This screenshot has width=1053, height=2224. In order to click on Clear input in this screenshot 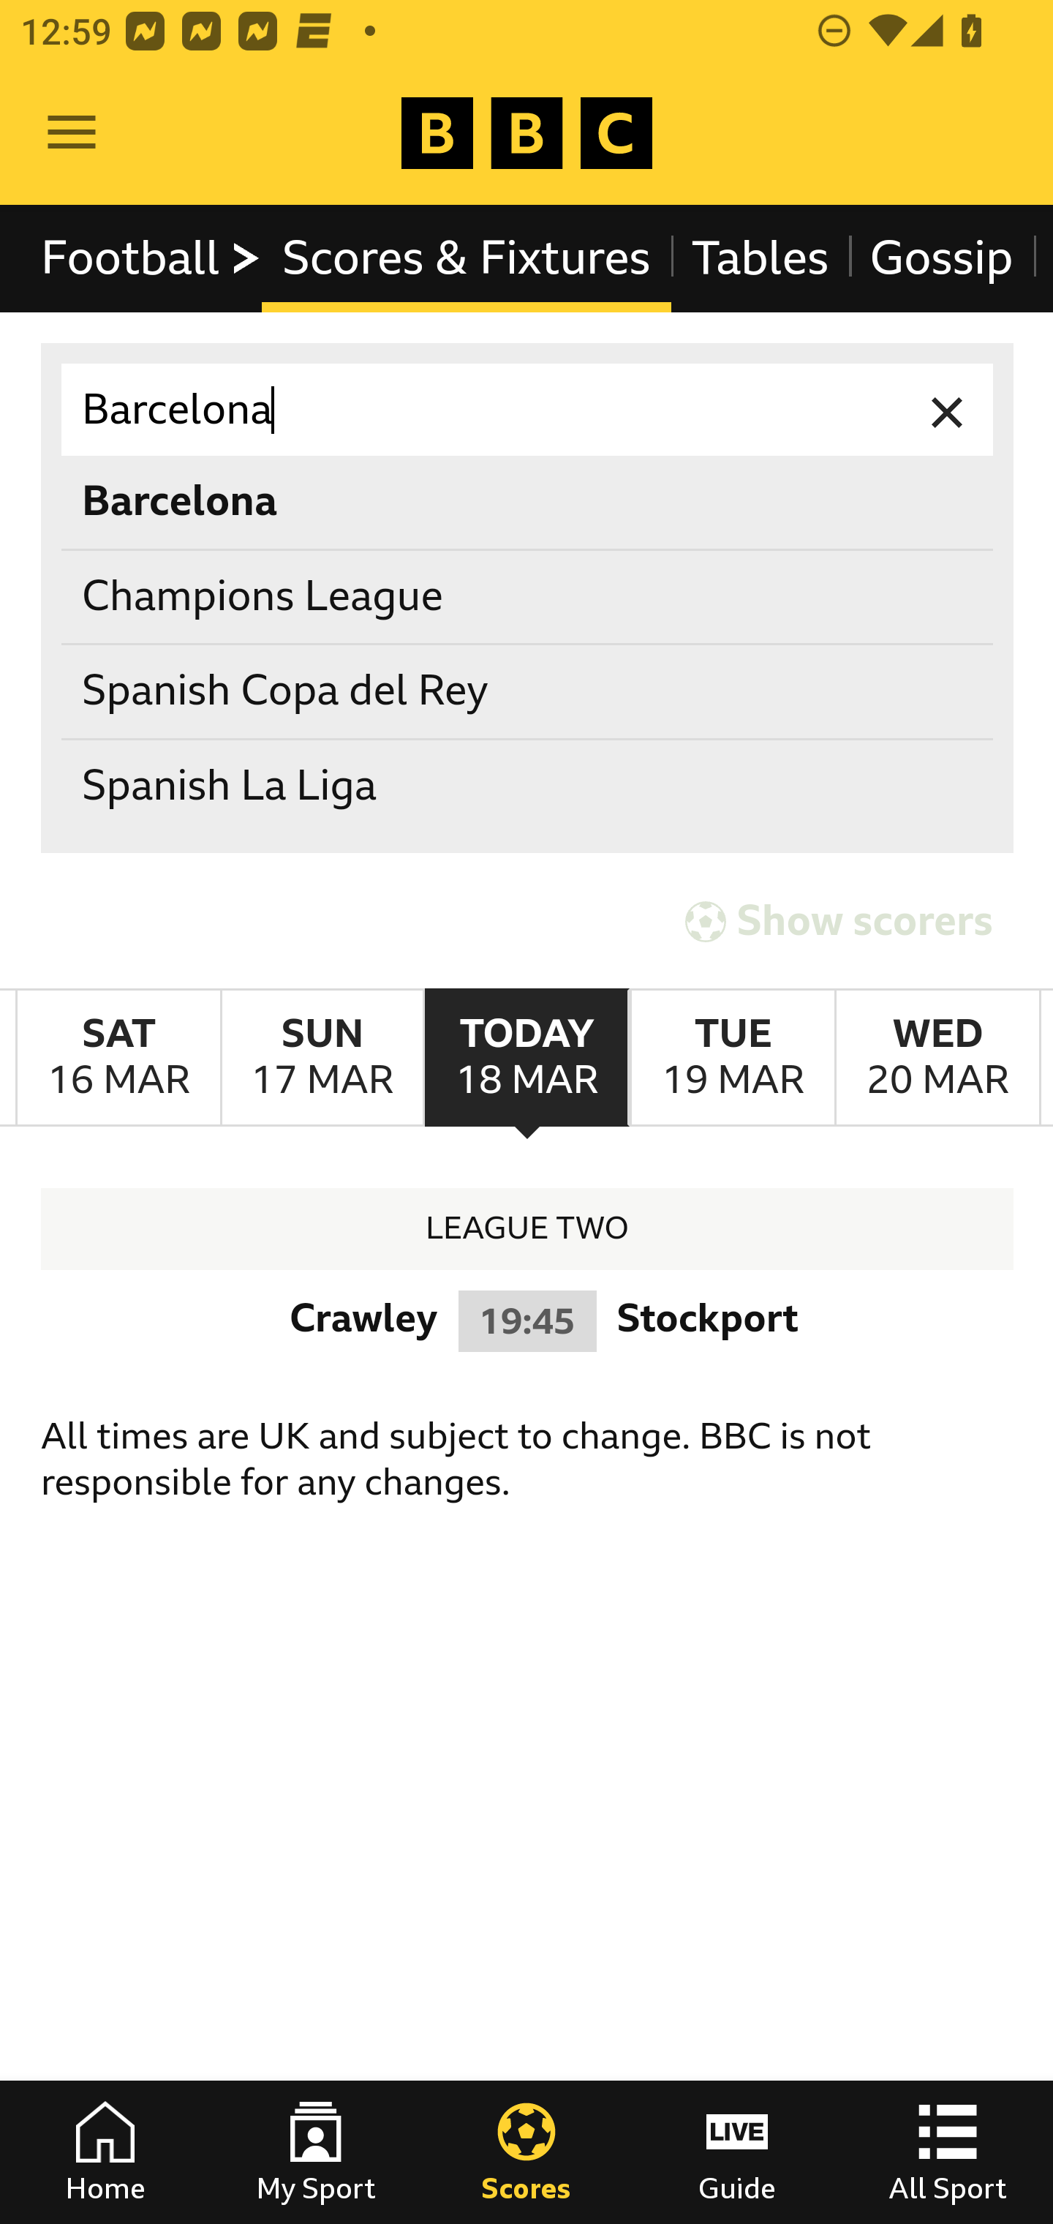, I will do `click(948, 410)`.